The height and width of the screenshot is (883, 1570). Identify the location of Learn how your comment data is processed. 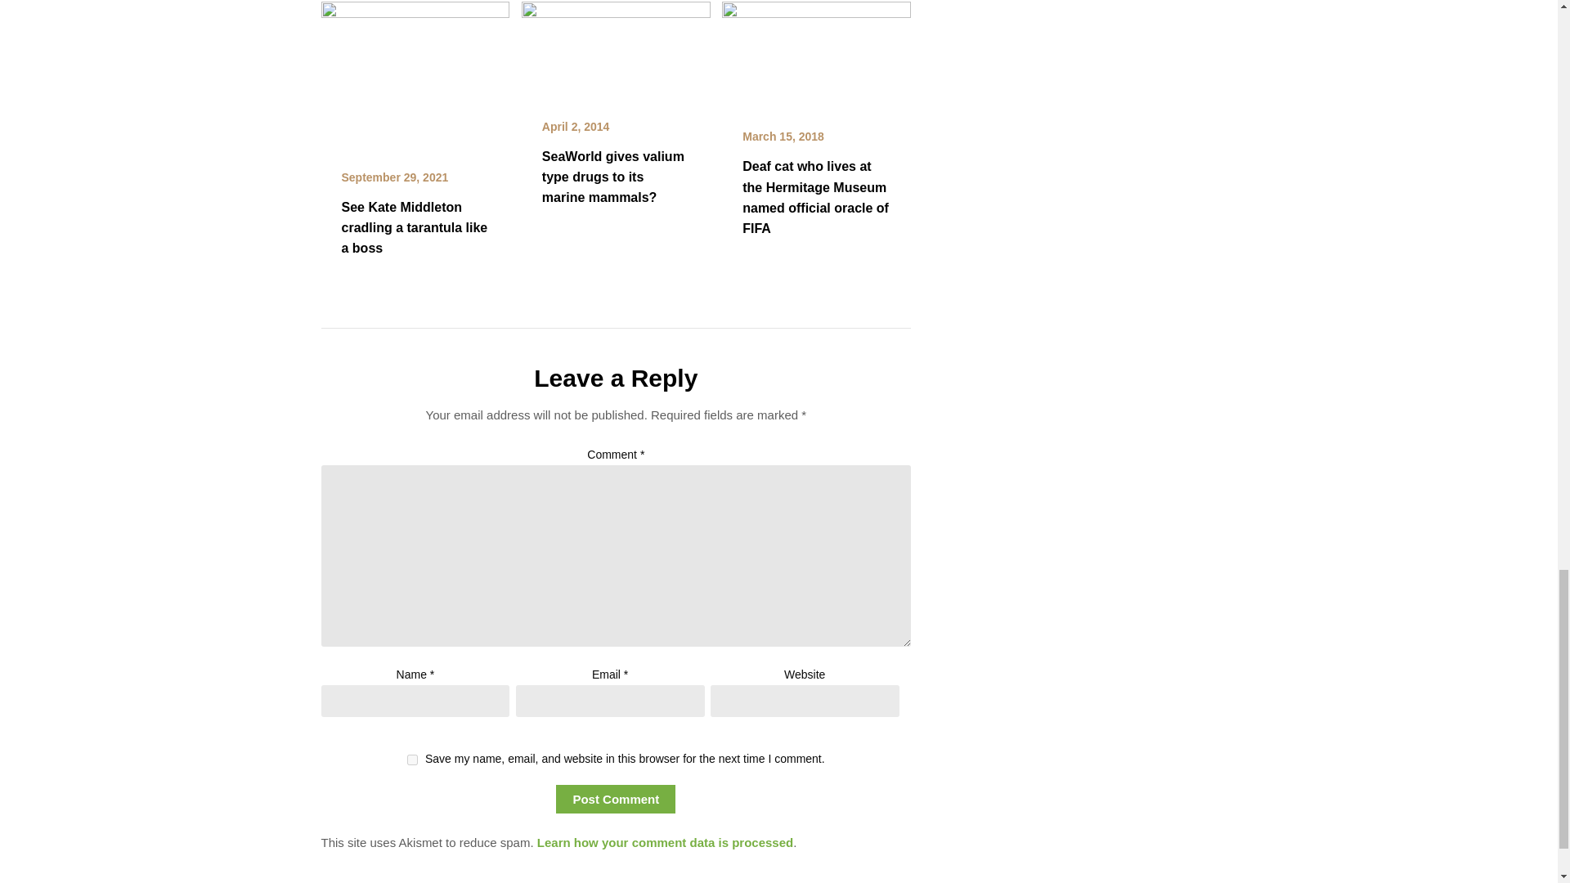
(664, 842).